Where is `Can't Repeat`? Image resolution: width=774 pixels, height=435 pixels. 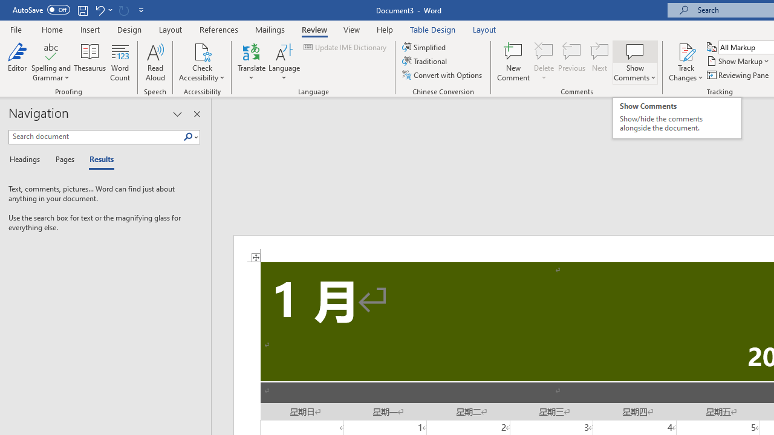 Can't Repeat is located at coordinates (123, 10).